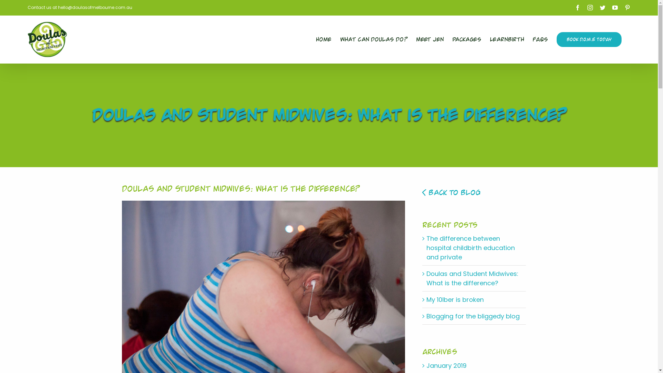 This screenshot has width=663, height=373. What do you see at coordinates (627, 8) in the screenshot?
I see `Pinterest` at bounding box center [627, 8].